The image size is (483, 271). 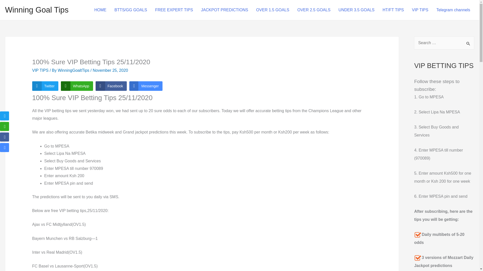 I want to click on OVER 1.5 GOALS, so click(x=273, y=10).